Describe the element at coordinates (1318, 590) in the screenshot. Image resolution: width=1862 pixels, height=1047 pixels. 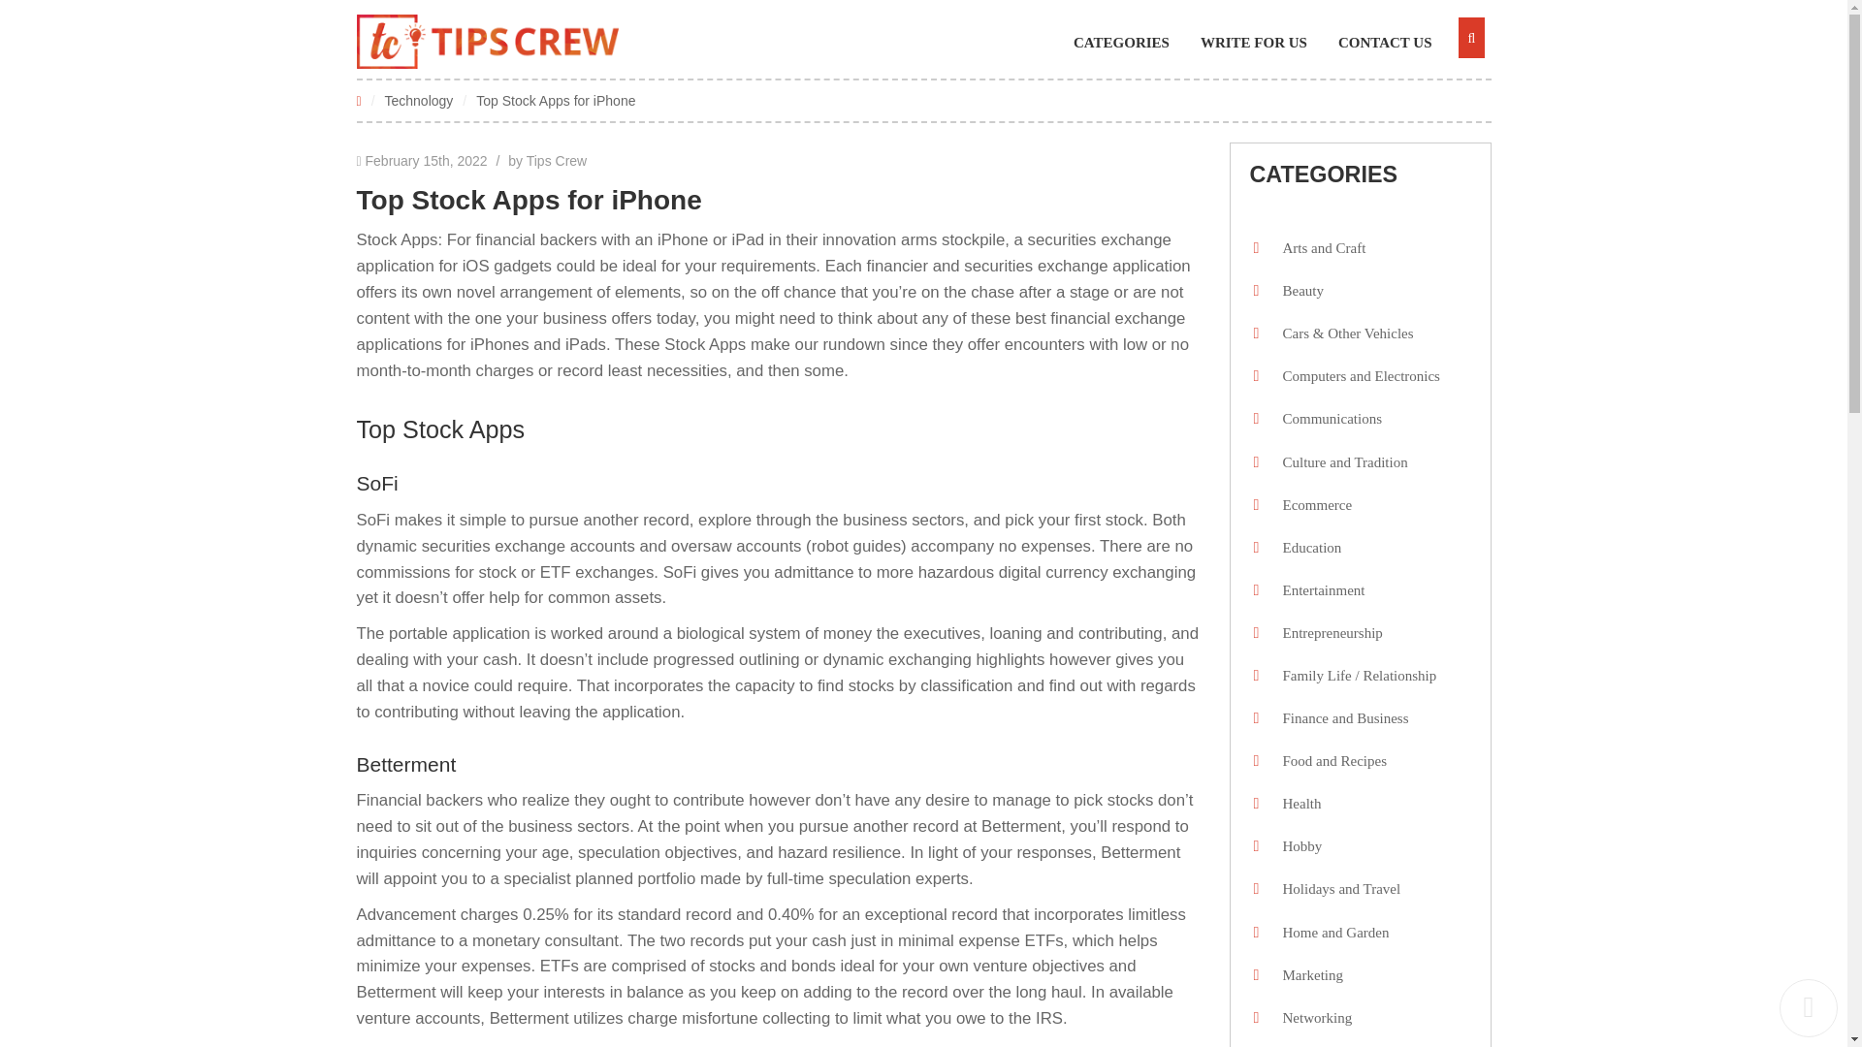
I see `Entertainment` at that location.